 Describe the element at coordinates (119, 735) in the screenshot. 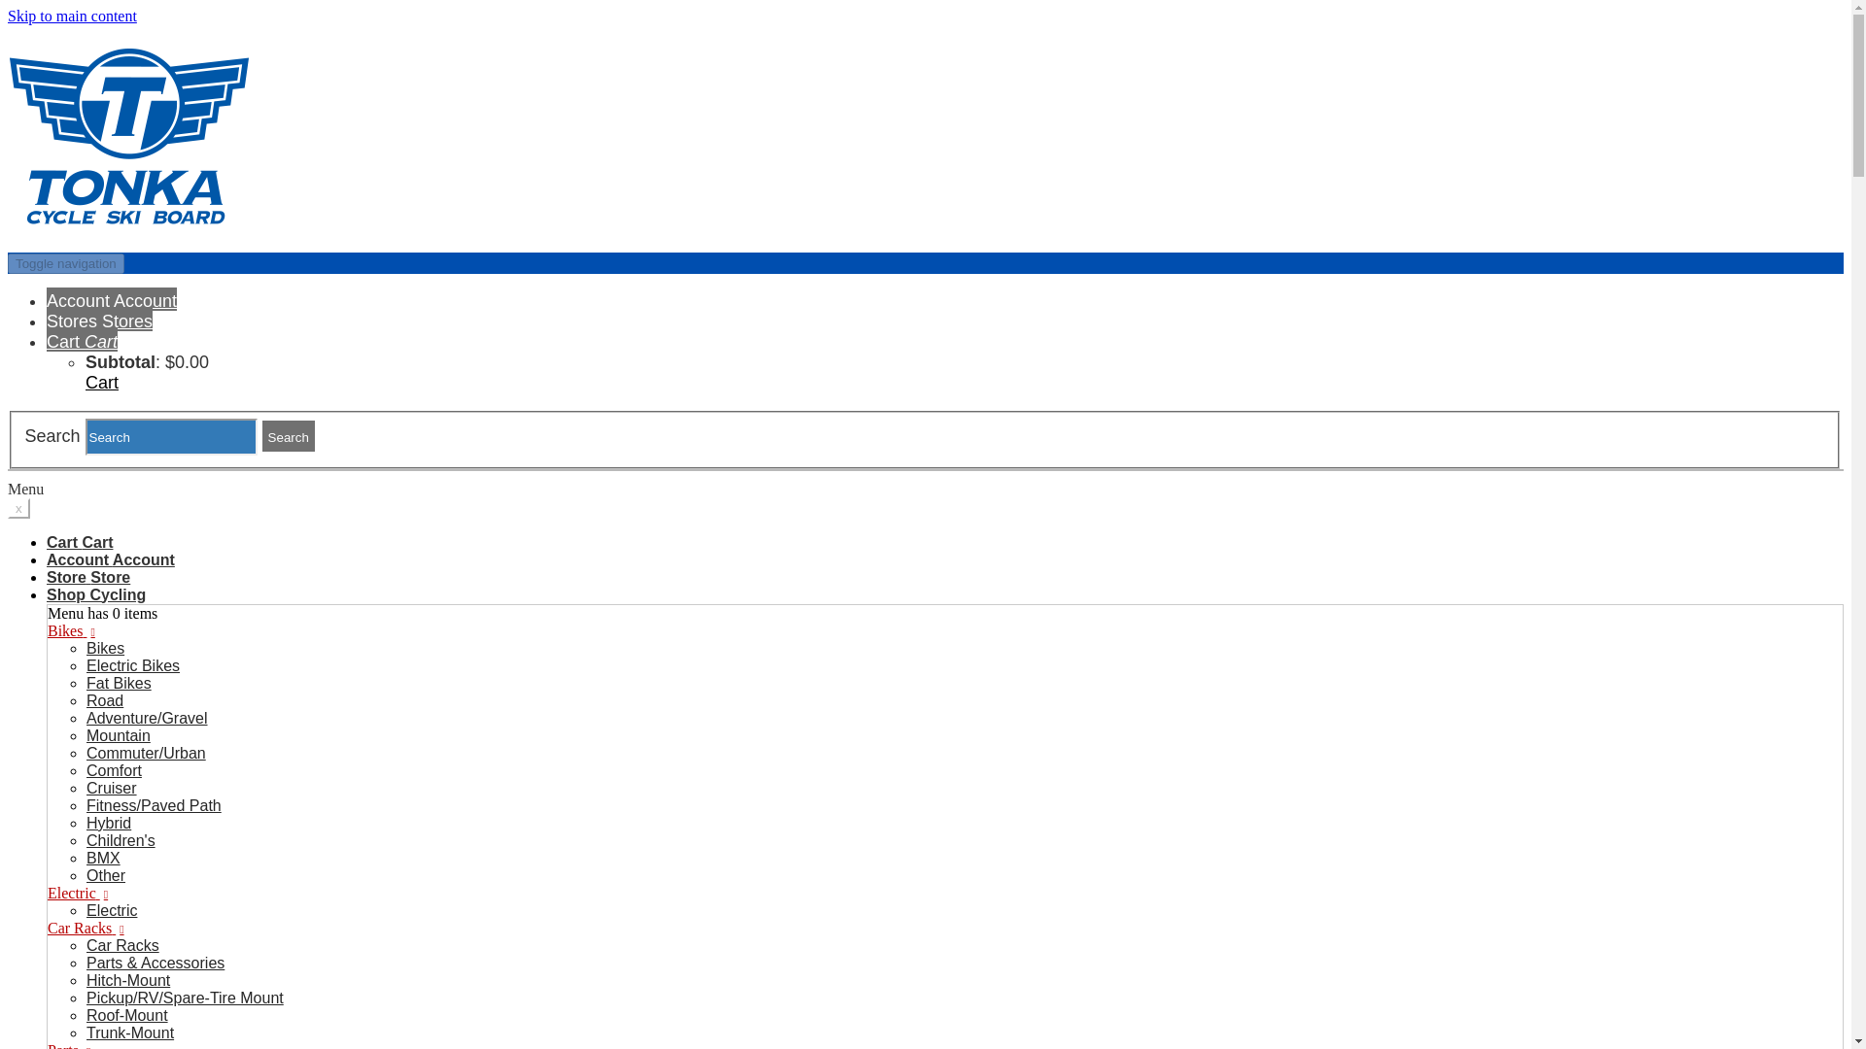

I see `Mountain` at that location.